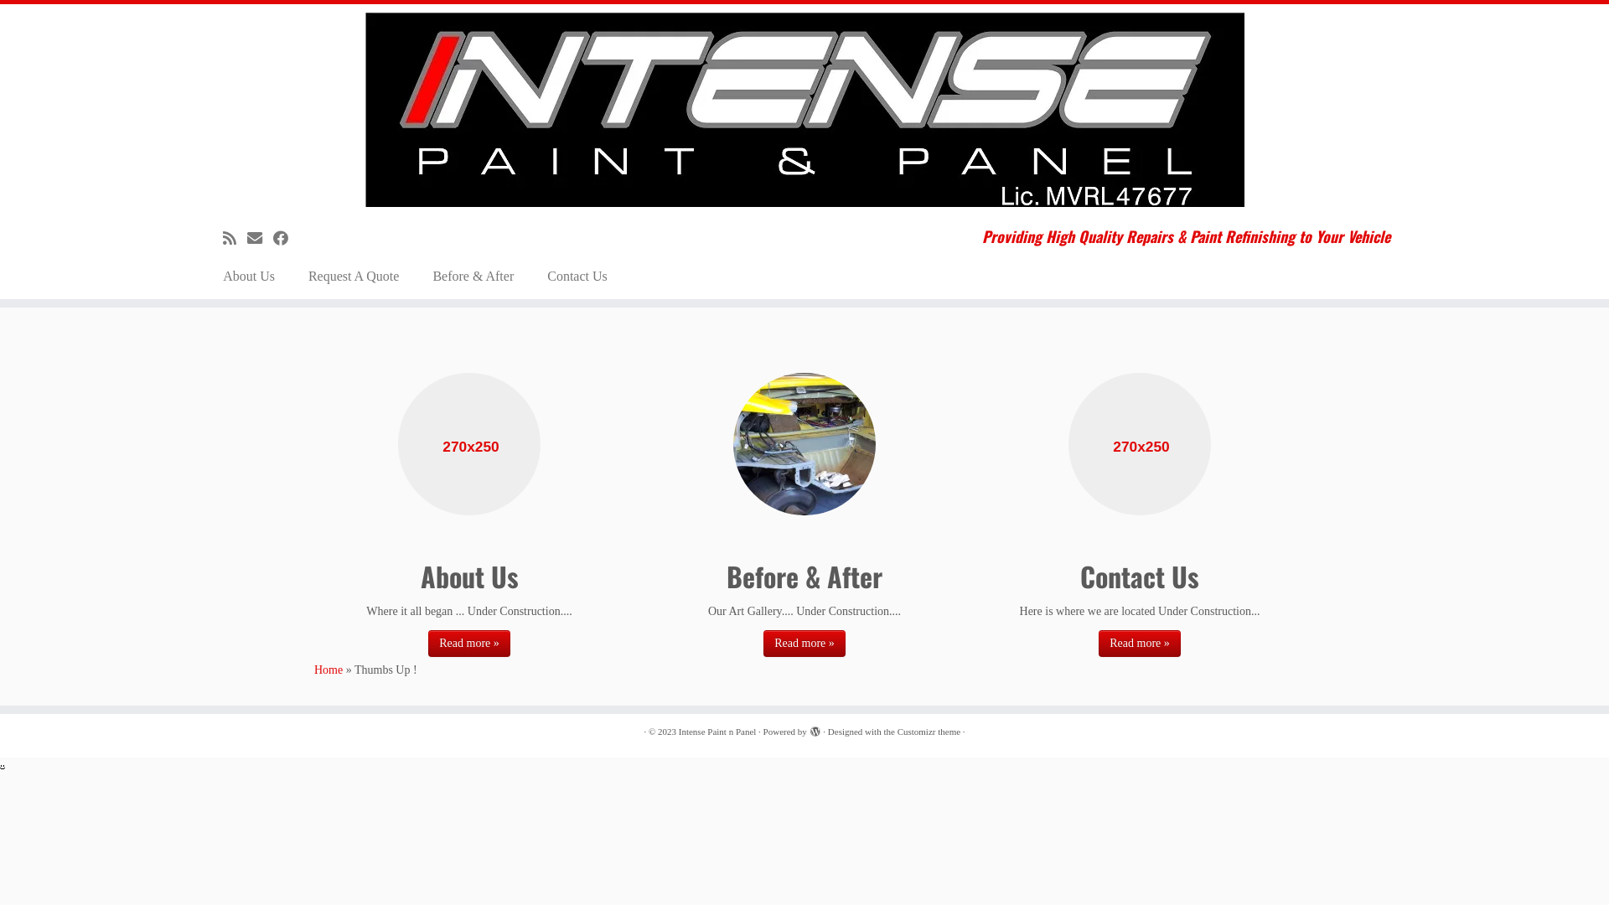  I want to click on Contact Us, so click(577, 277).